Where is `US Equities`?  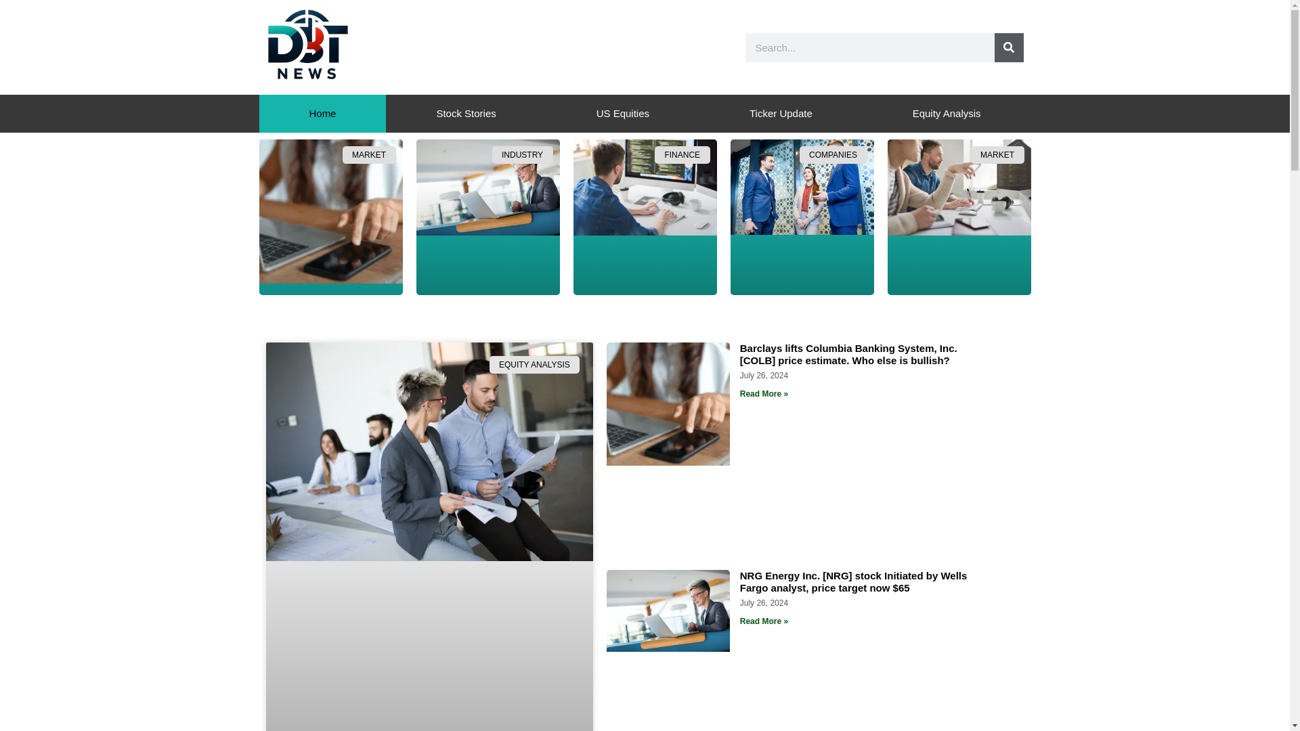 US Equities is located at coordinates (622, 114).